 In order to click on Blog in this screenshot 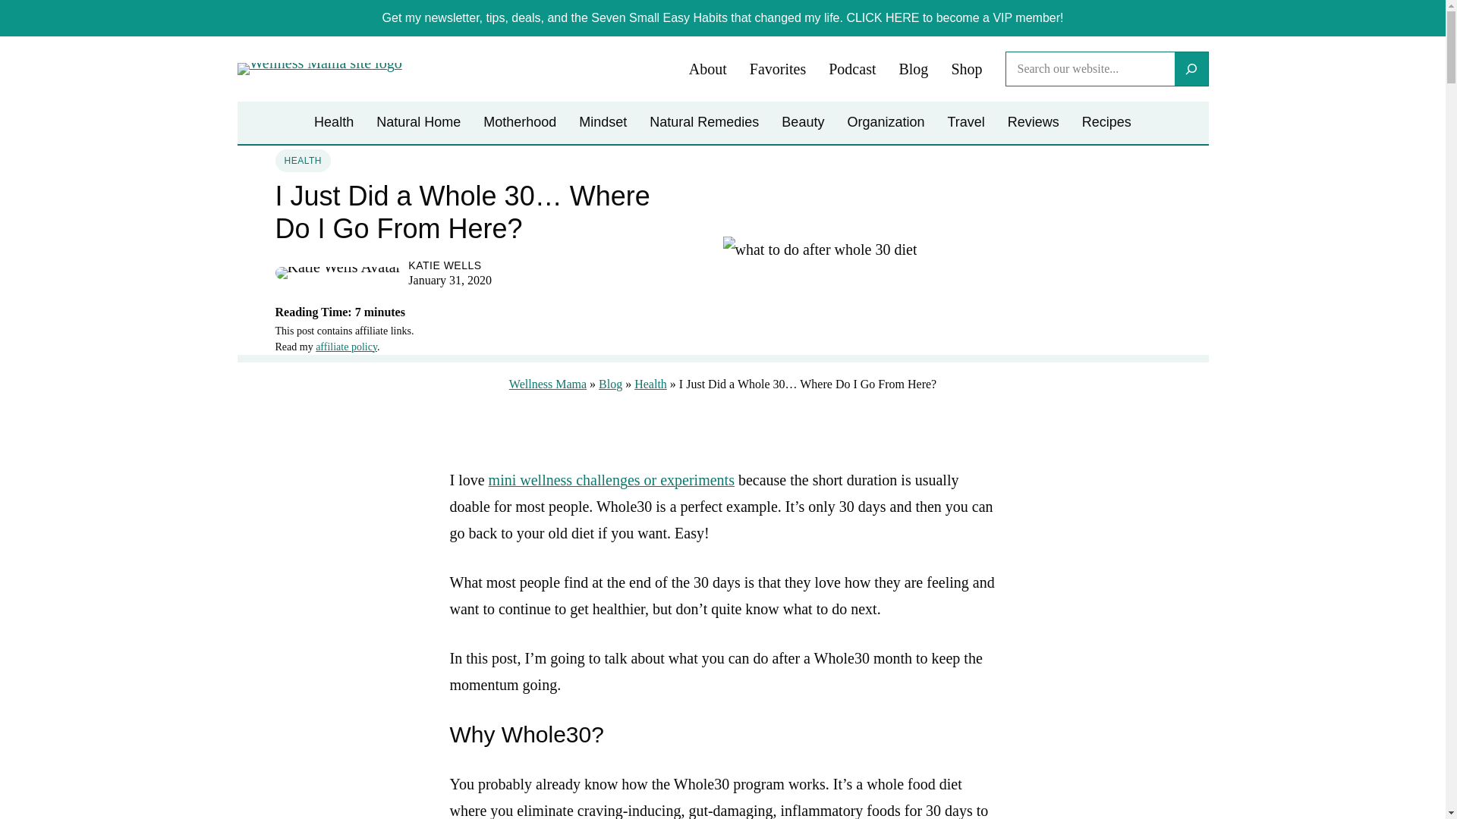, I will do `click(914, 70)`.